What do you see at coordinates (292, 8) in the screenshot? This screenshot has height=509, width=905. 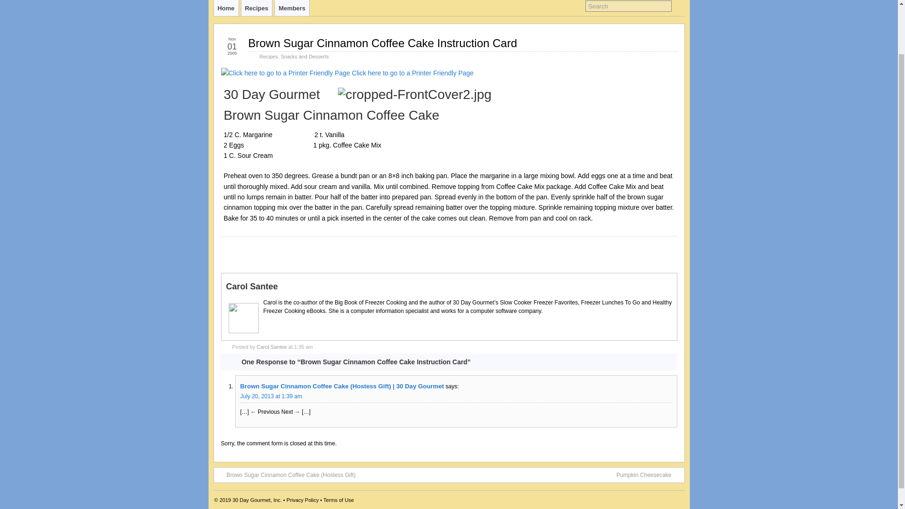 I see `Members` at bounding box center [292, 8].